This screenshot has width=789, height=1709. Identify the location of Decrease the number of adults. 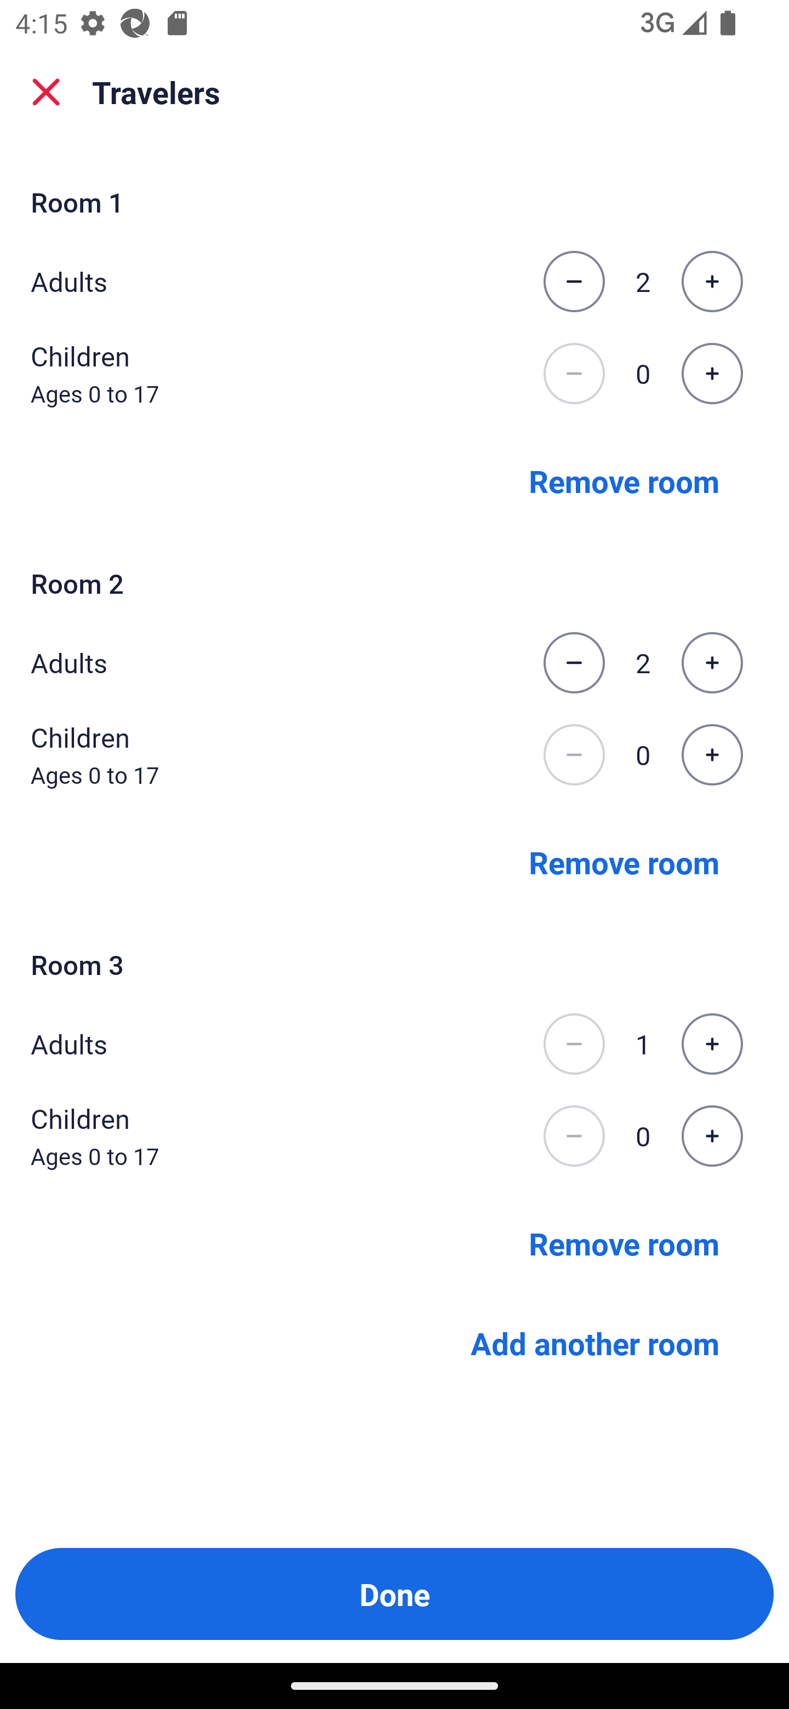
(574, 1044).